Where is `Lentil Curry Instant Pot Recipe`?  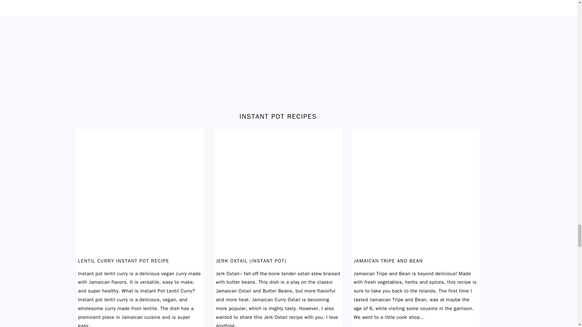 Lentil Curry Instant Pot Recipe is located at coordinates (140, 253).